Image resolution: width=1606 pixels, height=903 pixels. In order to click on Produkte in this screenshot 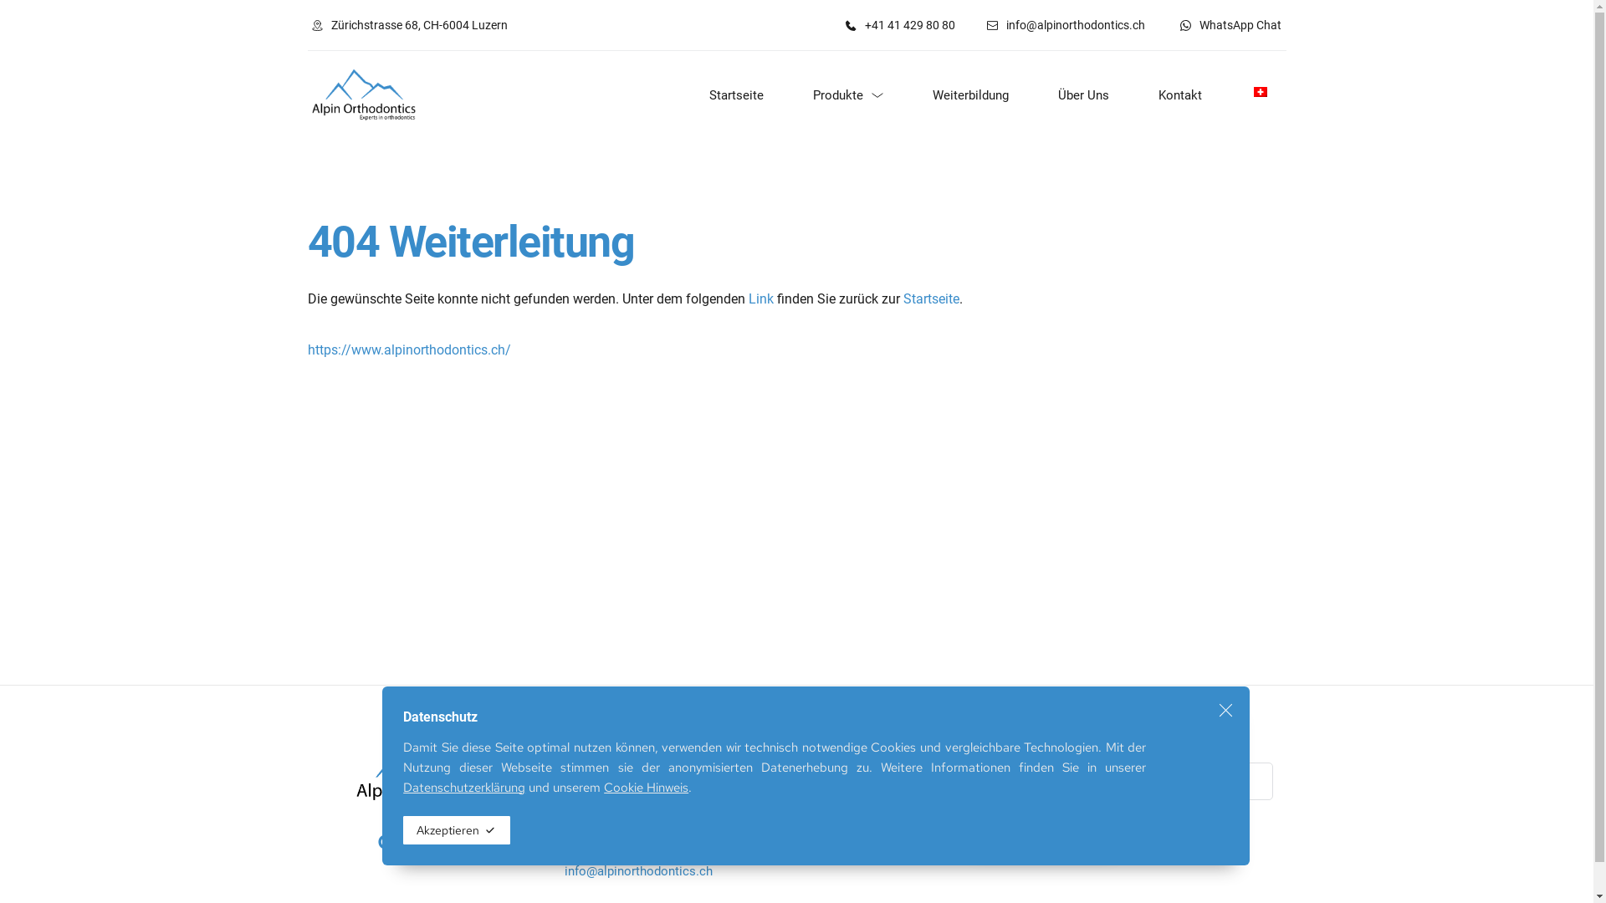, I will do `click(818, 793)`.